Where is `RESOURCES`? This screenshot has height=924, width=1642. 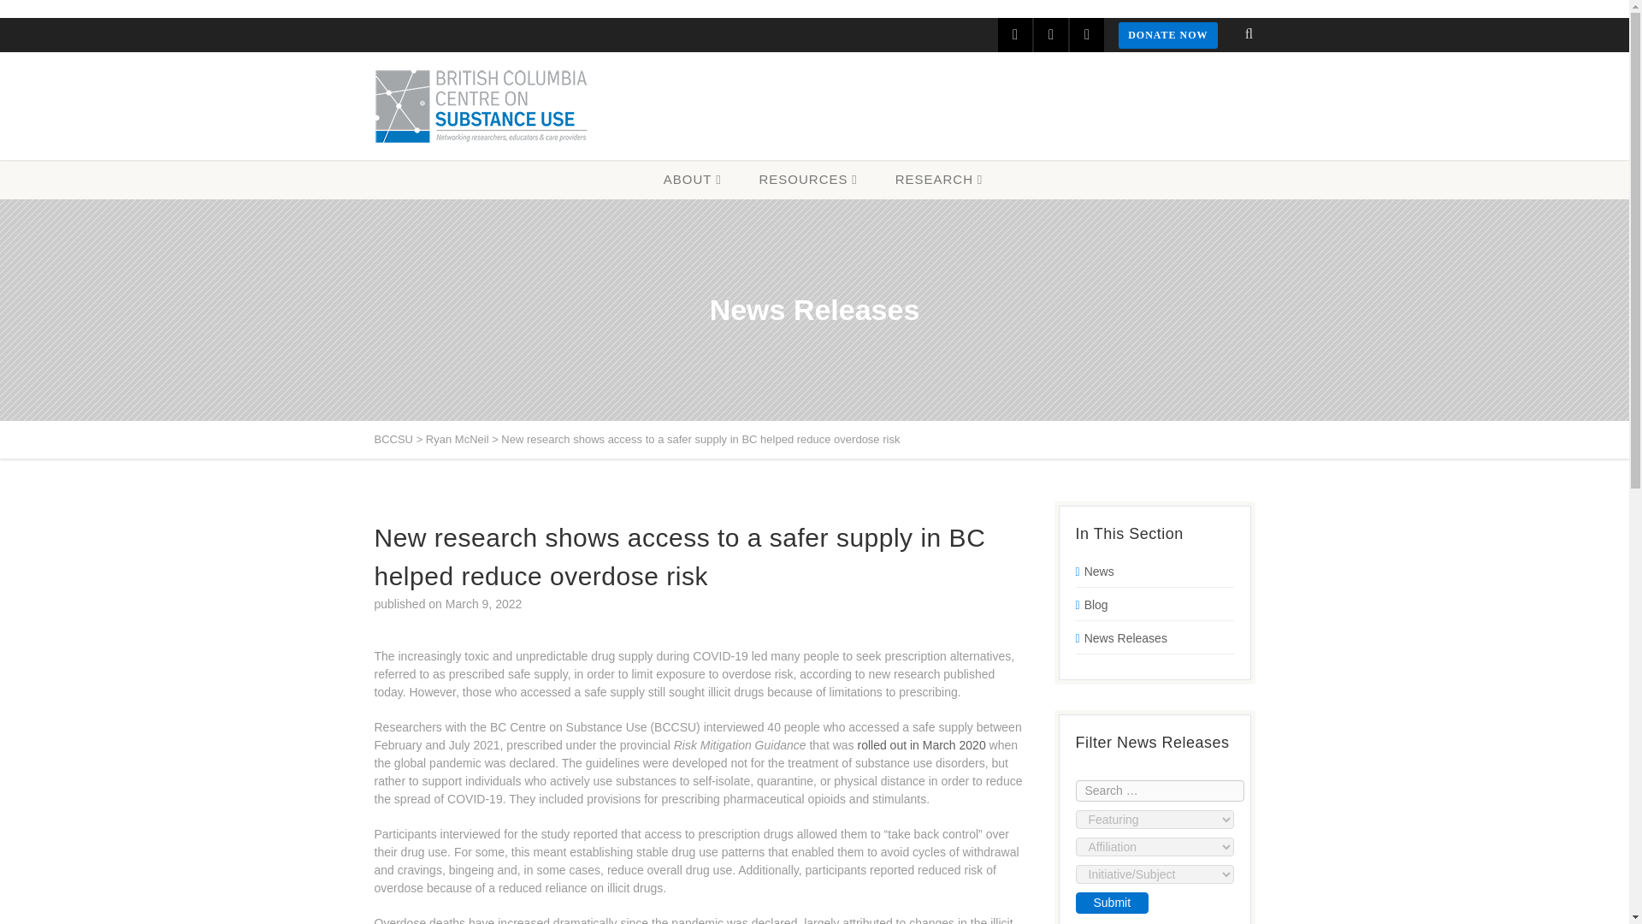
RESOURCES is located at coordinates (807, 180).